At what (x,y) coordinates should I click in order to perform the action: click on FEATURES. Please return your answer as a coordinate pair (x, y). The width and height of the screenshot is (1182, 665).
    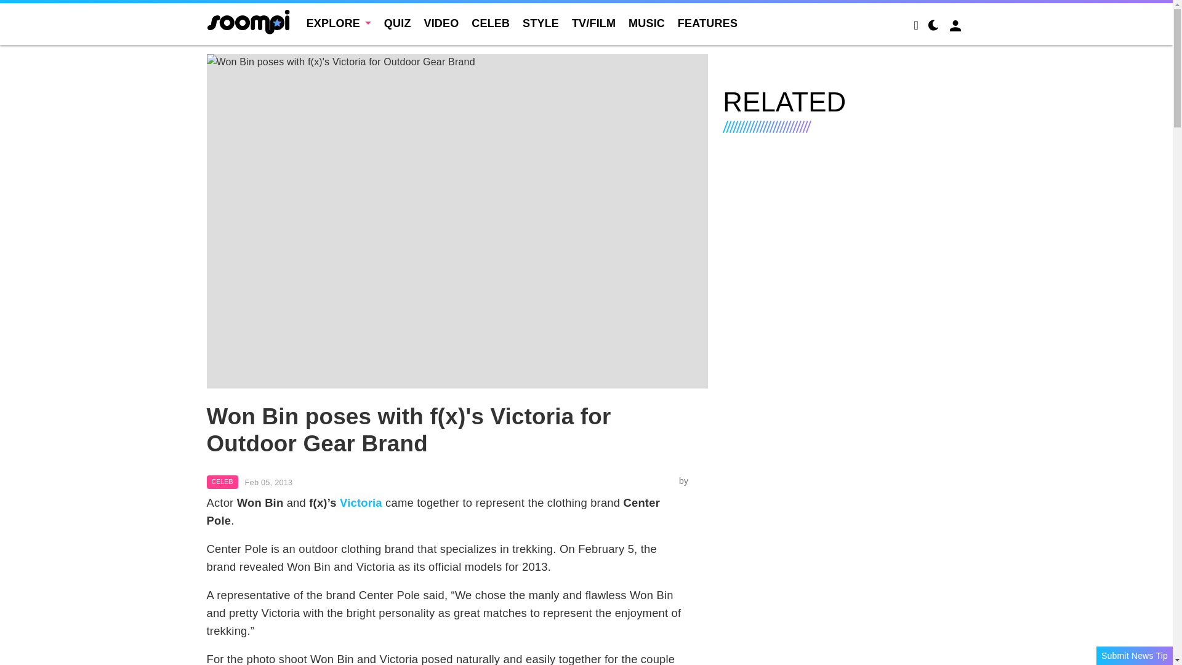
    Looking at the image, I should click on (707, 23).